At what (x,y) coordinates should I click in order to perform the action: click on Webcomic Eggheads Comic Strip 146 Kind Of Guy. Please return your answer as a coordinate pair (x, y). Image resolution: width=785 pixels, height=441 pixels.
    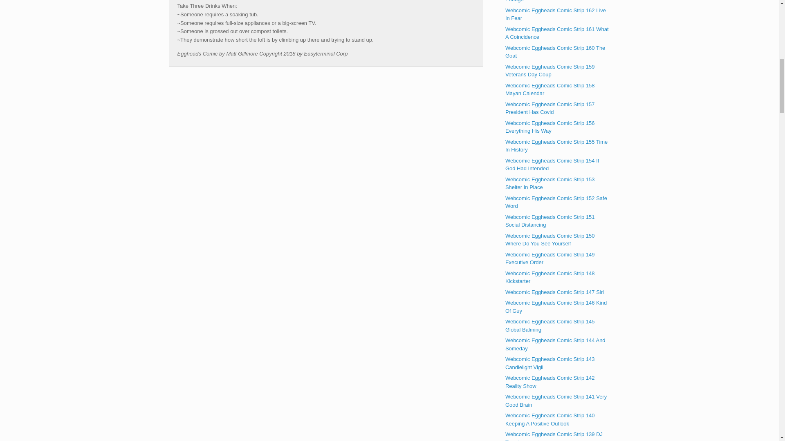
    Looking at the image, I should click on (556, 307).